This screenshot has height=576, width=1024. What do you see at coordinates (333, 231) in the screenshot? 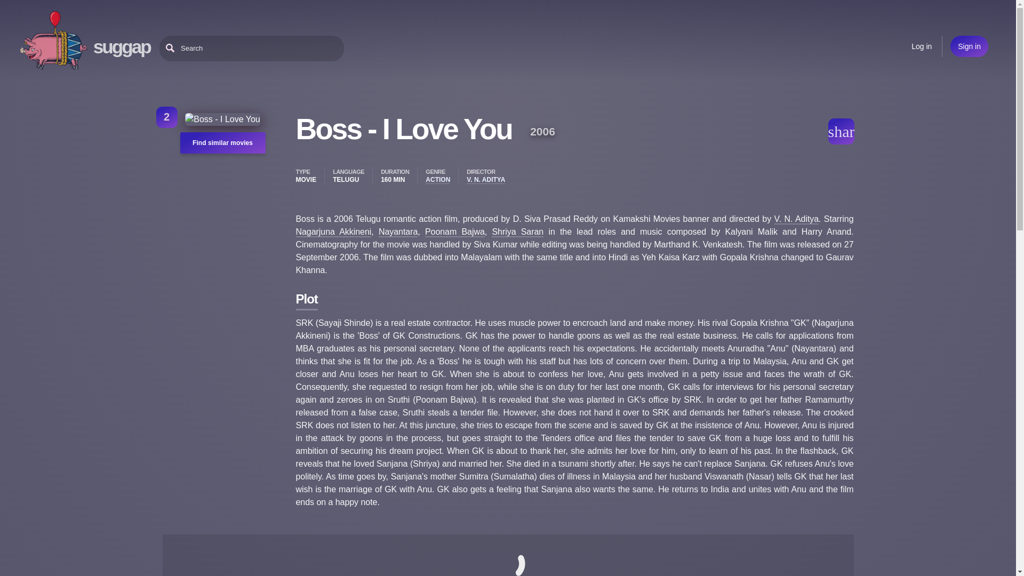
I see `Nagarjuna Akkineni` at bounding box center [333, 231].